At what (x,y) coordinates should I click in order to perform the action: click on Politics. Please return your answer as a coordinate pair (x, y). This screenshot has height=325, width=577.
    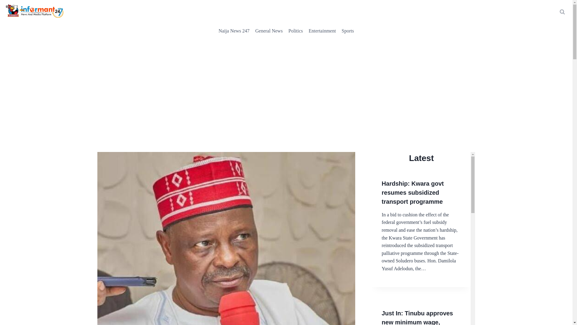
    Looking at the image, I should click on (296, 31).